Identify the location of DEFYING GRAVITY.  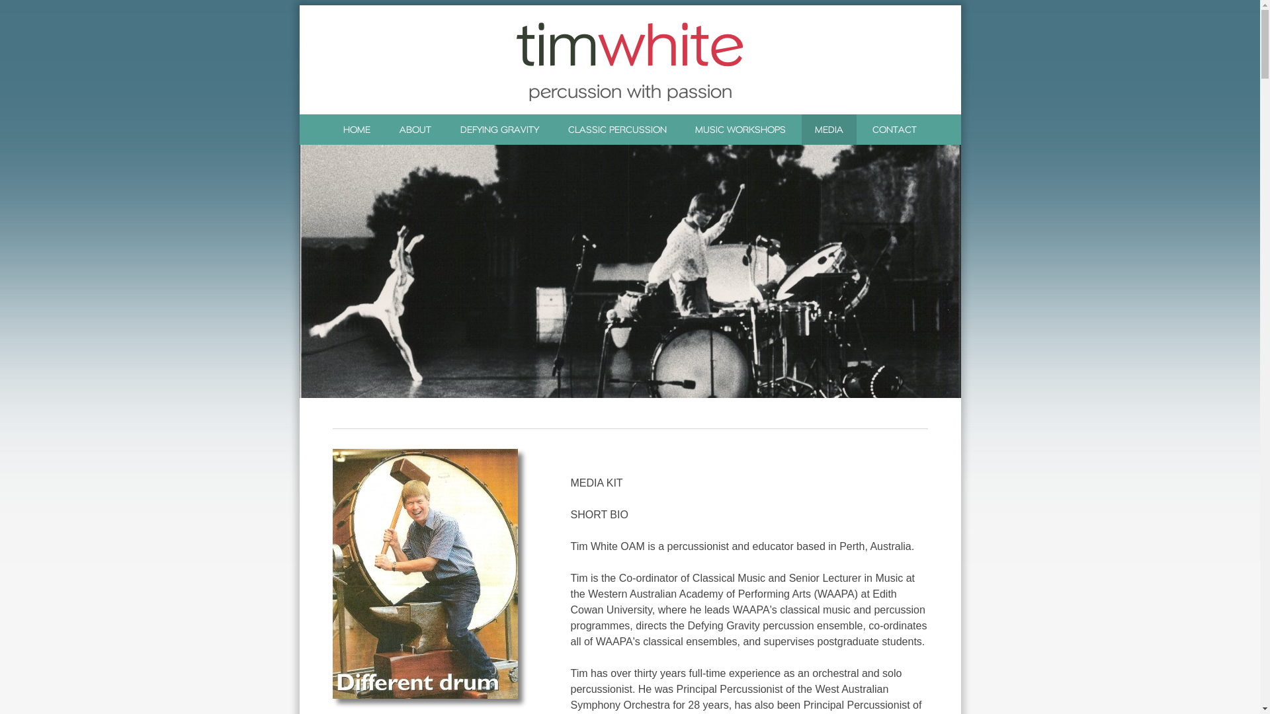
(500, 130).